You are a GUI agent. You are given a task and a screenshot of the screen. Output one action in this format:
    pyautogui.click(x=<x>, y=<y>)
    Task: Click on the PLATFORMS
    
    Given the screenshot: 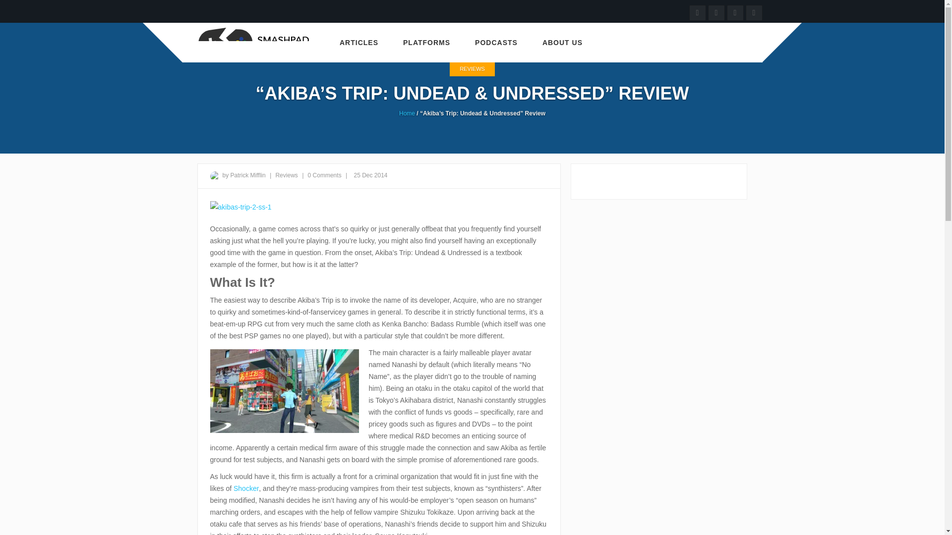 What is the action you would take?
    pyautogui.click(x=426, y=43)
    